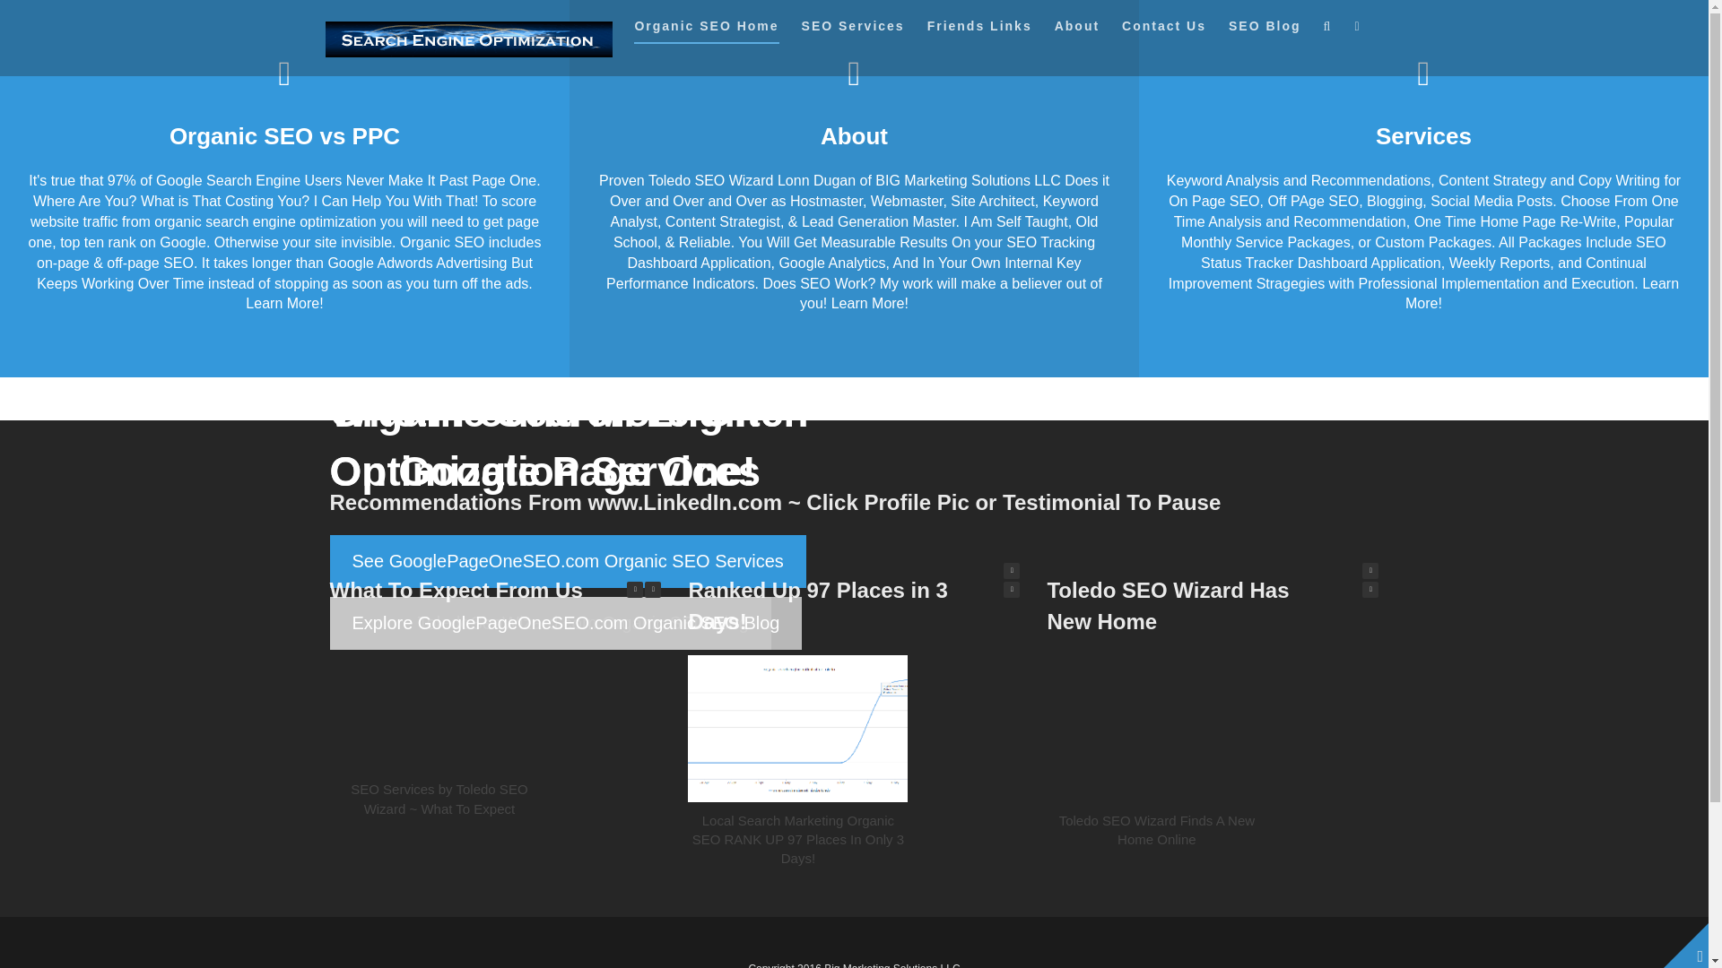  What do you see at coordinates (1157, 830) in the screenshot?
I see `Toledo SEO Wizard Finds A New Home Online` at bounding box center [1157, 830].